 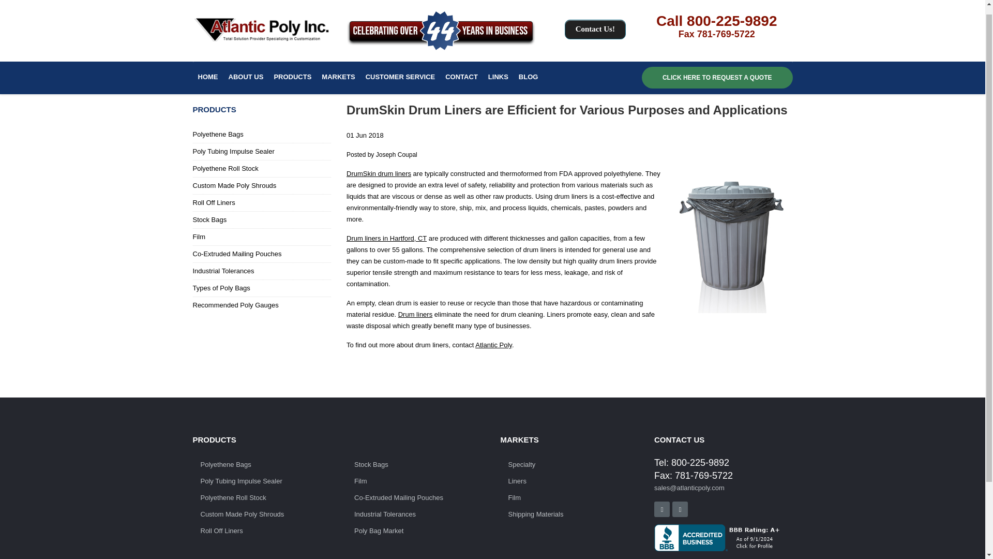 What do you see at coordinates (731, 12) in the screenshot?
I see `800-225-9892` at bounding box center [731, 12].